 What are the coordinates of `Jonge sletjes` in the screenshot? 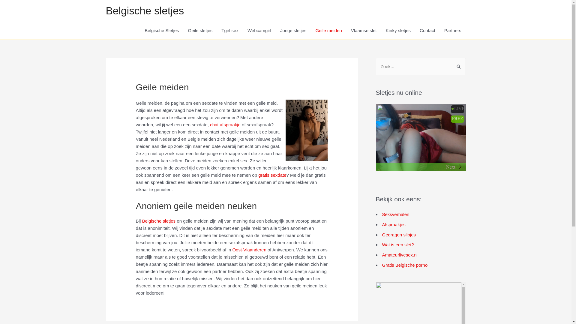 It's located at (293, 31).